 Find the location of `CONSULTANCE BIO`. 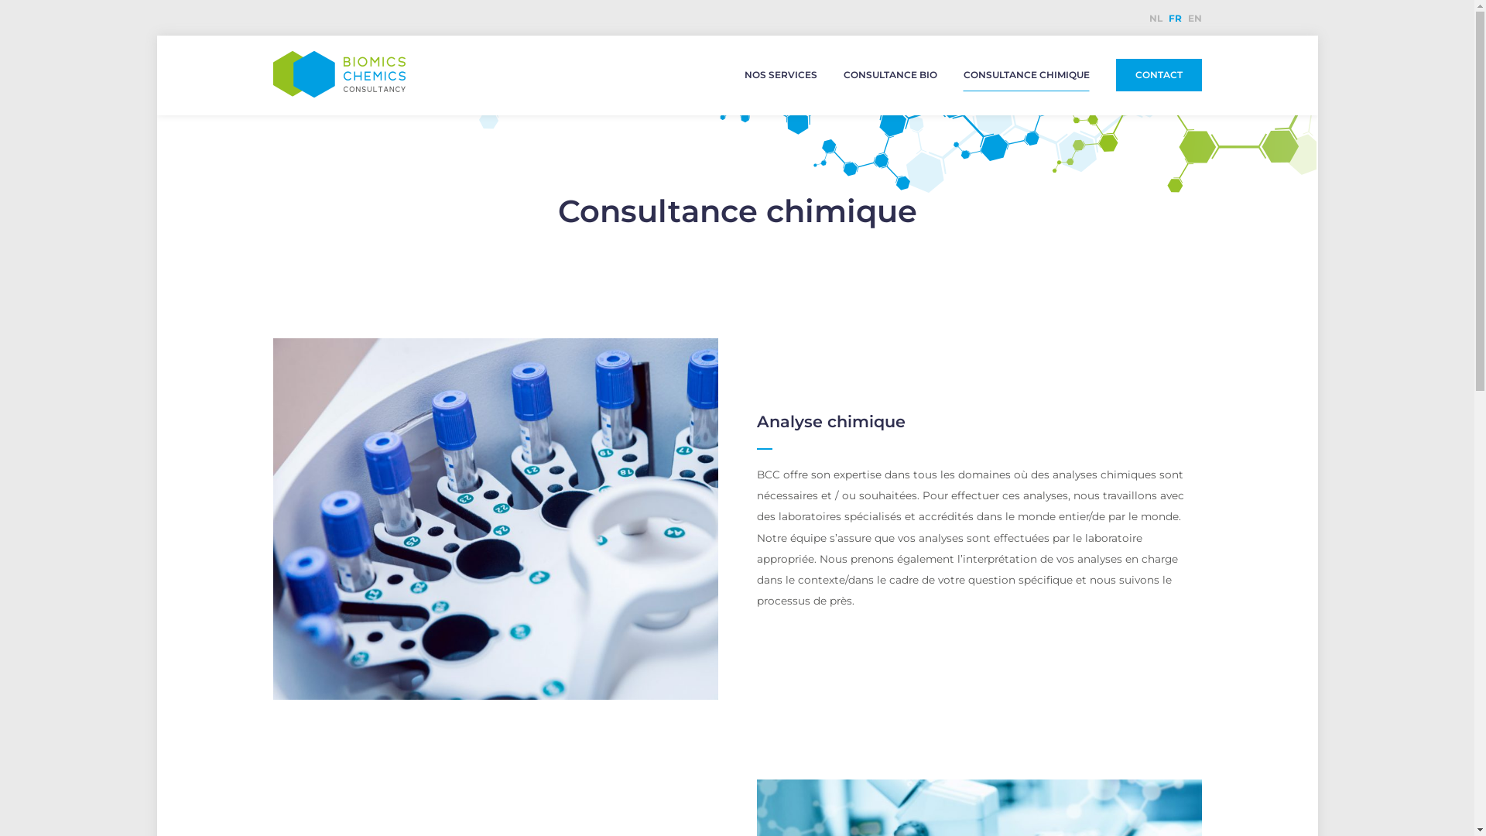

CONSULTANCE BIO is located at coordinates (890, 75).